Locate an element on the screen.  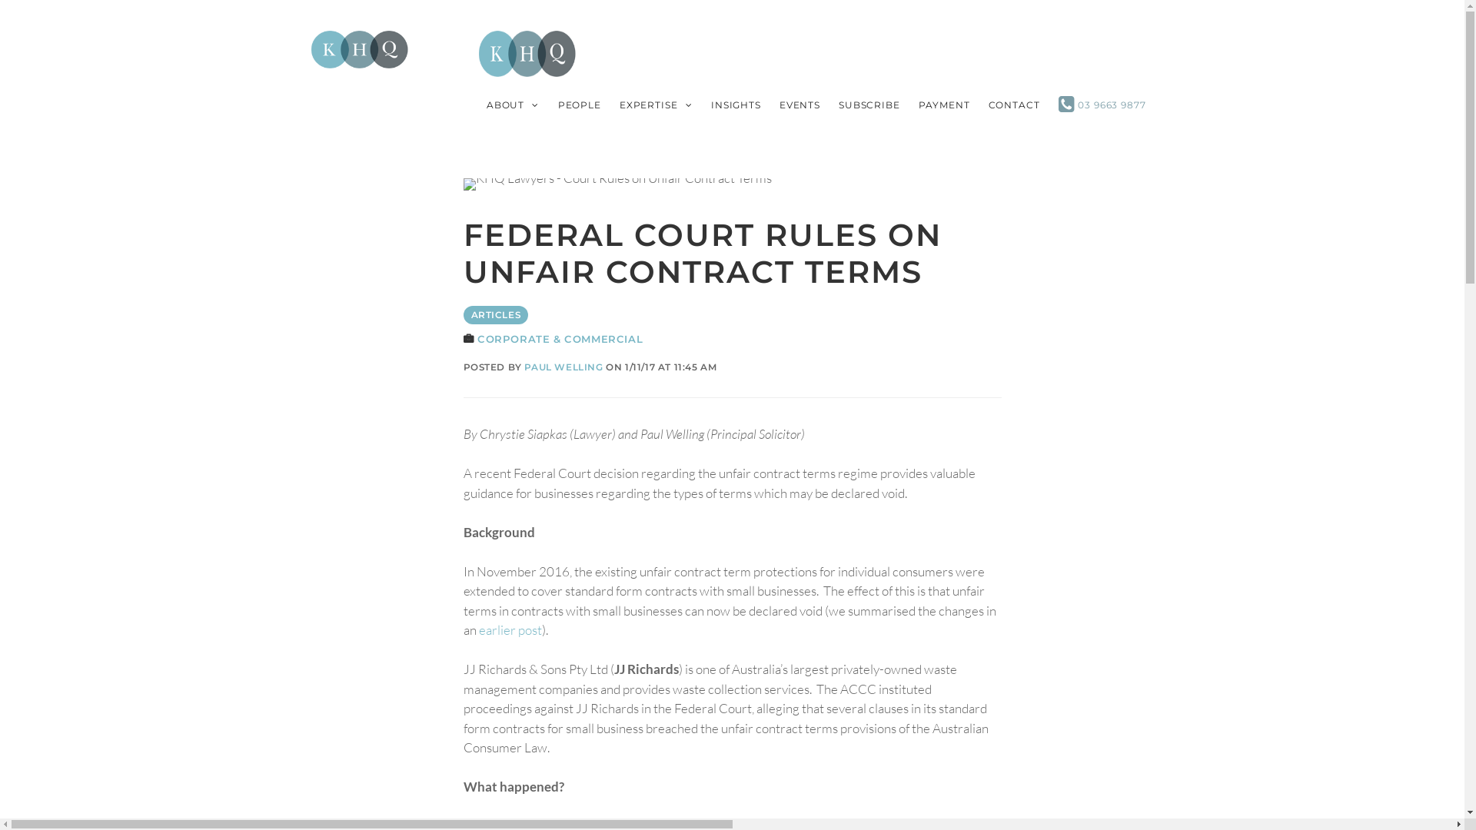
EVENTS is located at coordinates (799, 105).